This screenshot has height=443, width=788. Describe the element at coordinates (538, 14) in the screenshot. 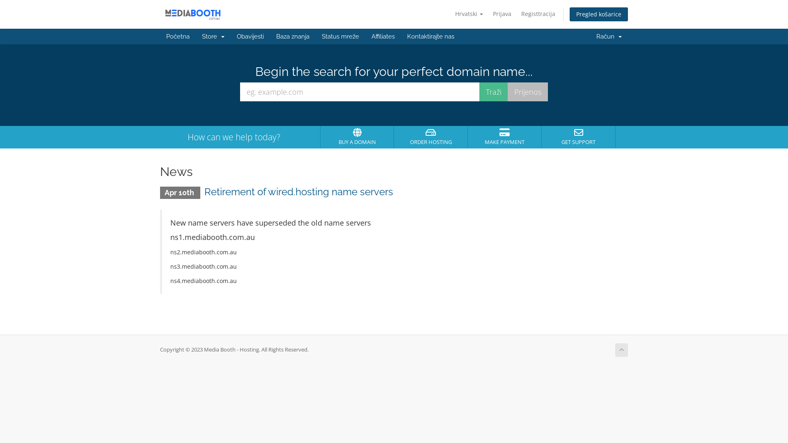

I see `Registtracija` at that location.